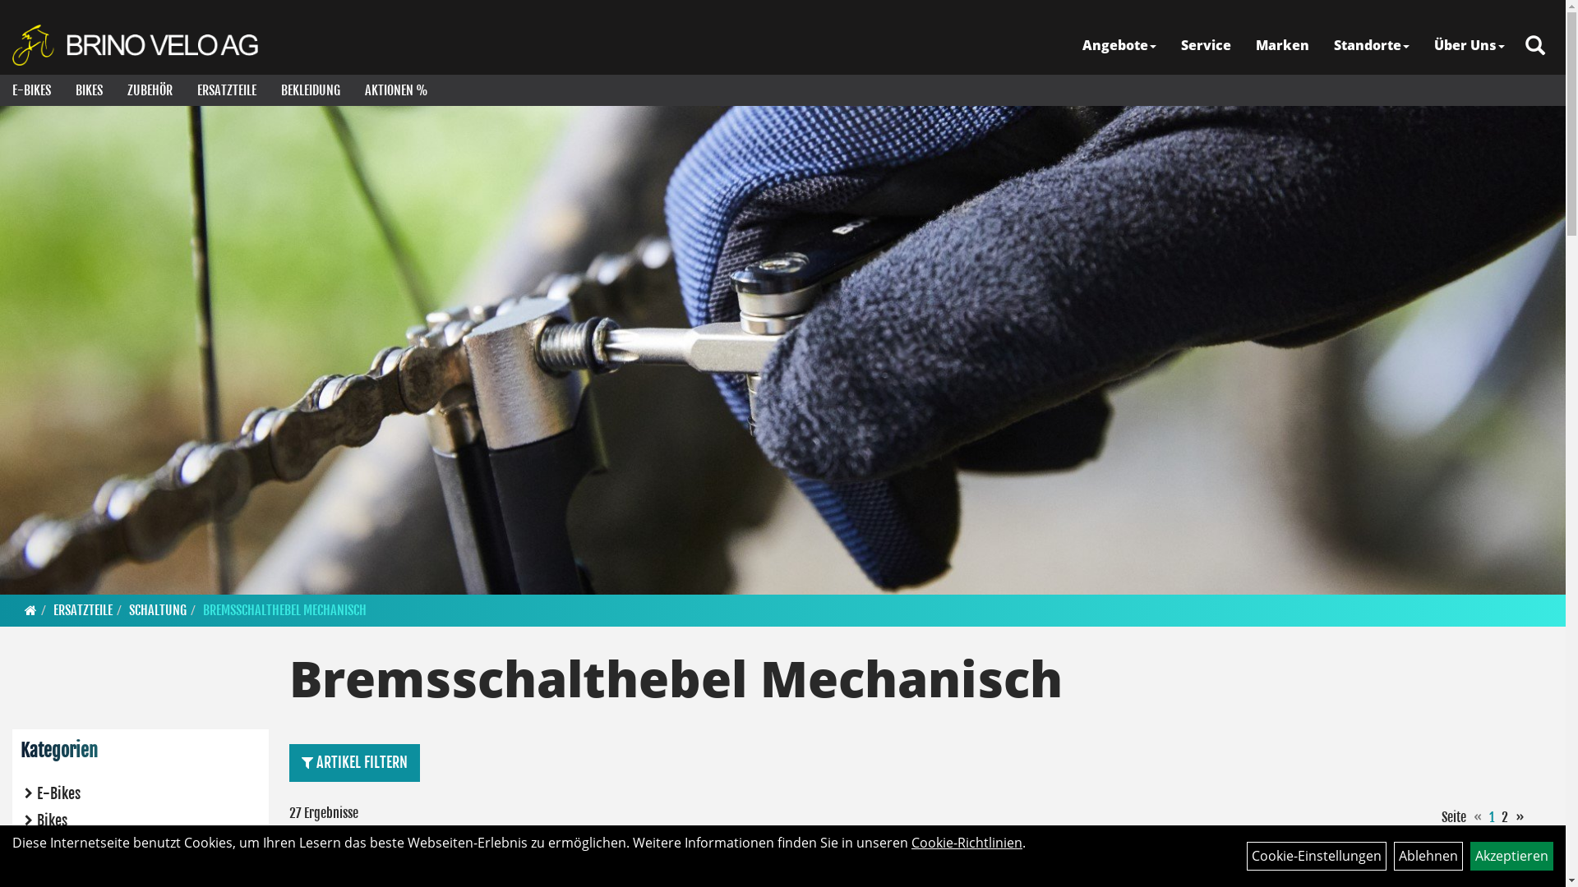 This screenshot has height=887, width=1578. What do you see at coordinates (158, 610) in the screenshot?
I see `SCHALTUNG` at bounding box center [158, 610].